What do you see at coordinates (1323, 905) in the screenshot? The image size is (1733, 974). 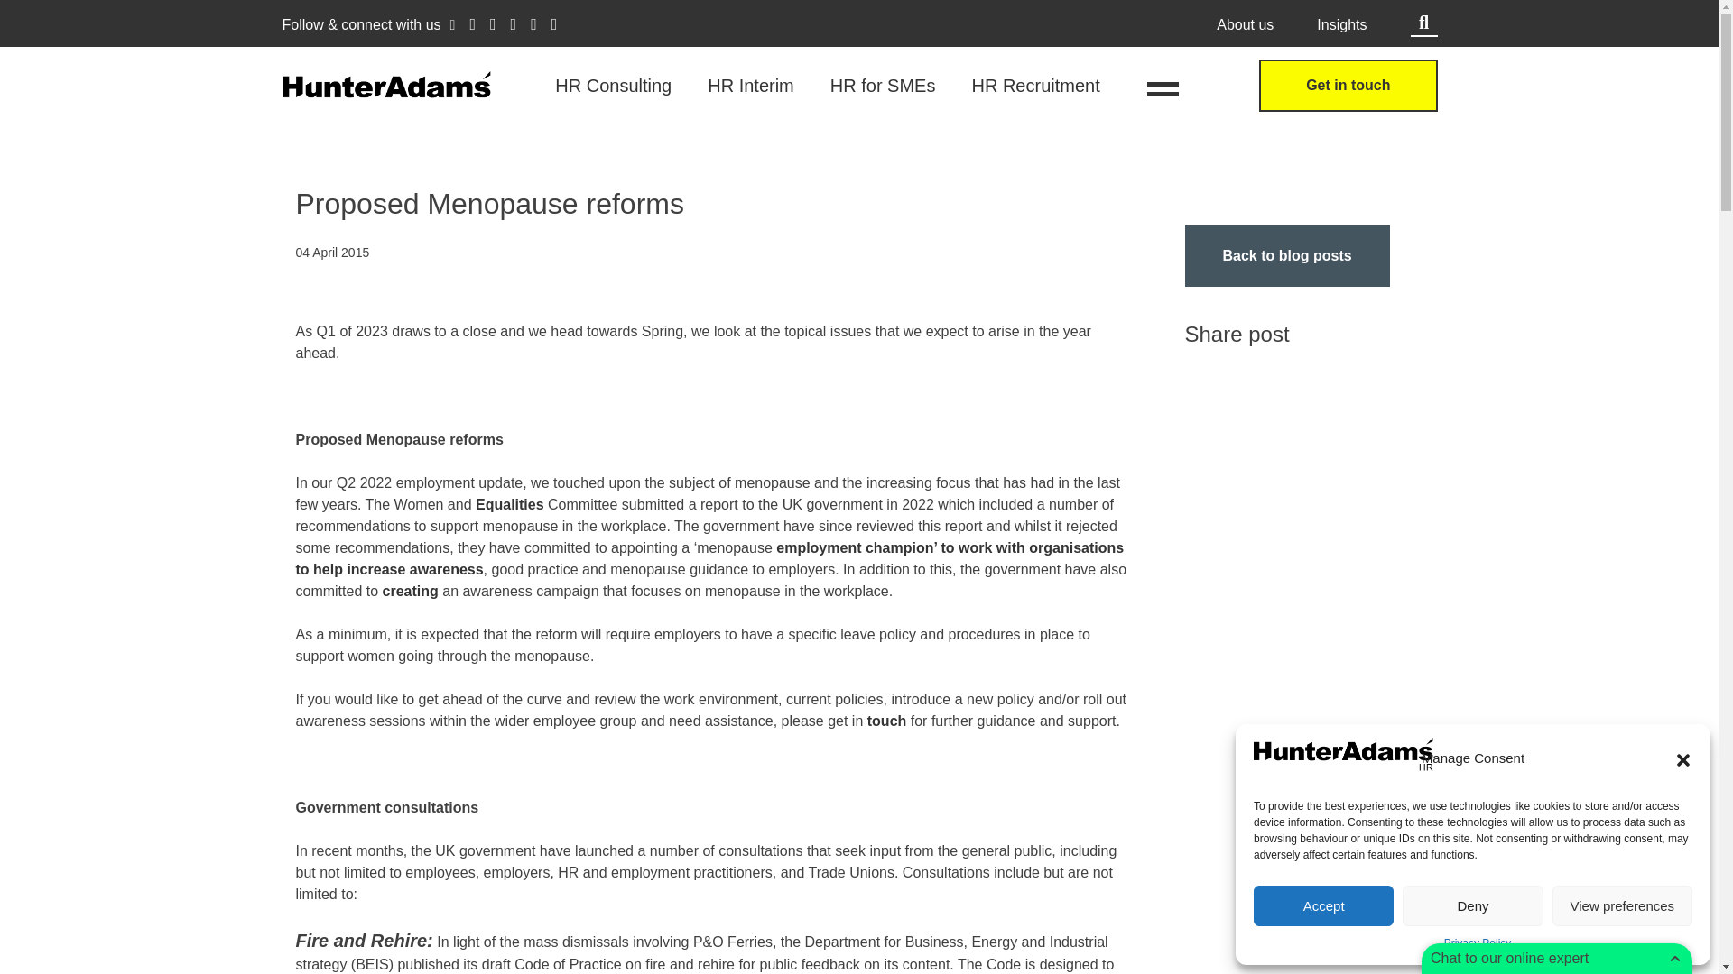 I see `Accept` at bounding box center [1323, 905].